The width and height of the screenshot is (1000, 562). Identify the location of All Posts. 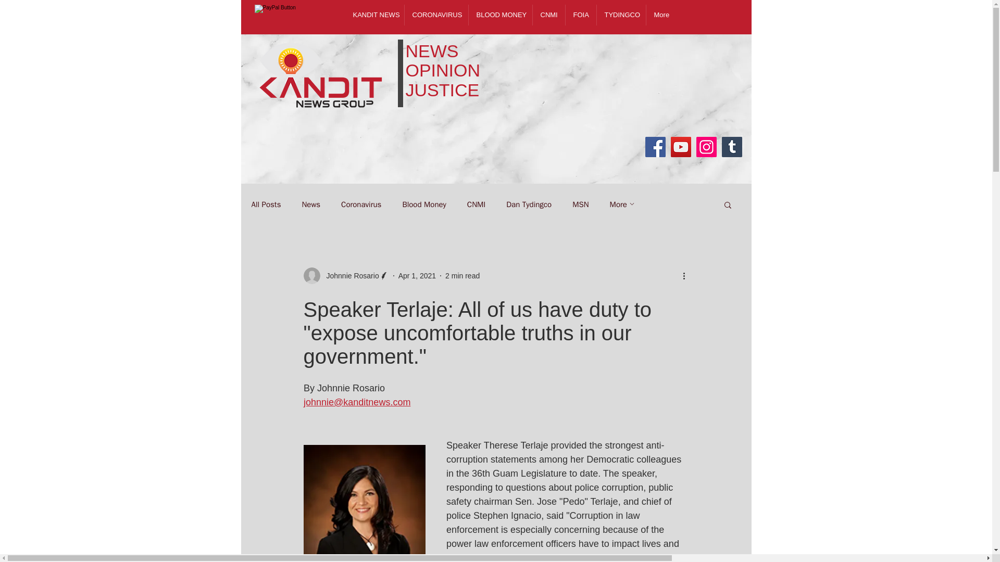
(266, 205).